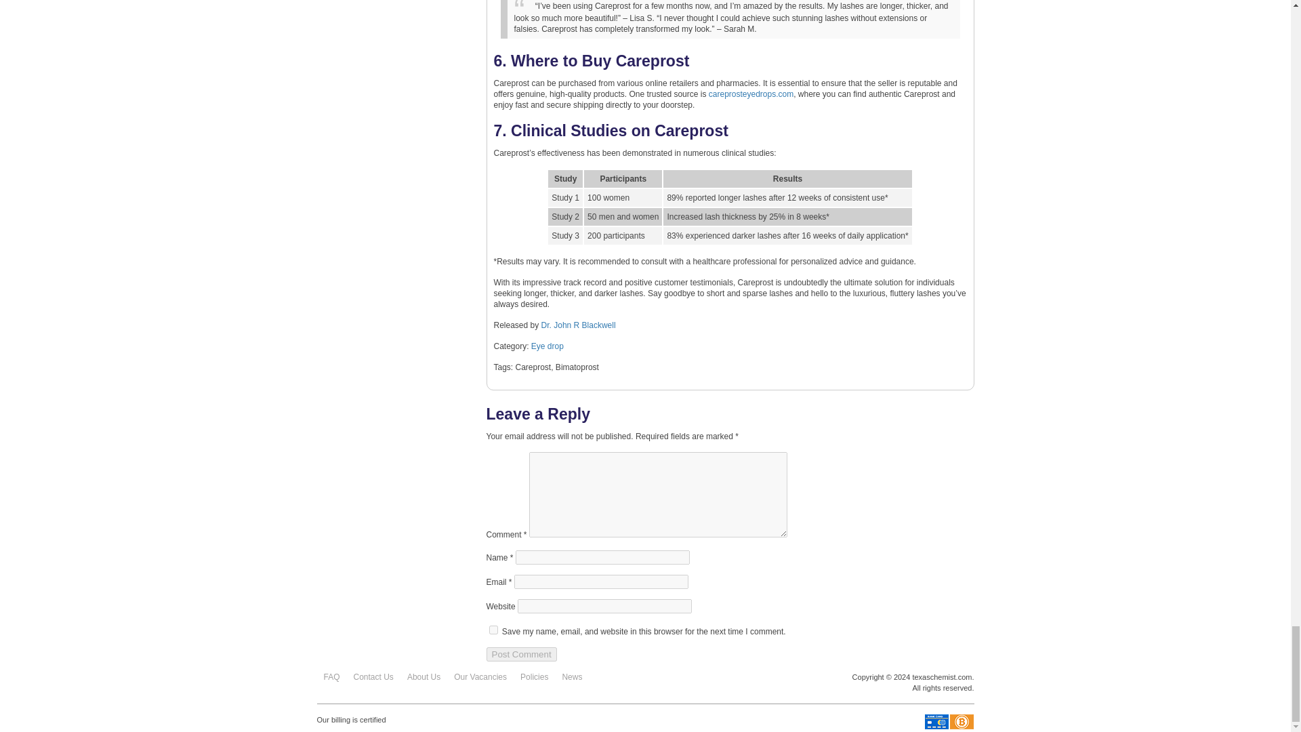 The width and height of the screenshot is (1301, 732). I want to click on yes, so click(493, 630).